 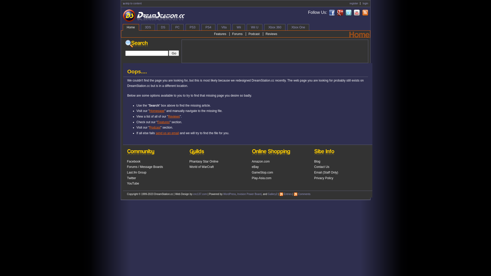 I want to click on register, so click(x=354, y=4).